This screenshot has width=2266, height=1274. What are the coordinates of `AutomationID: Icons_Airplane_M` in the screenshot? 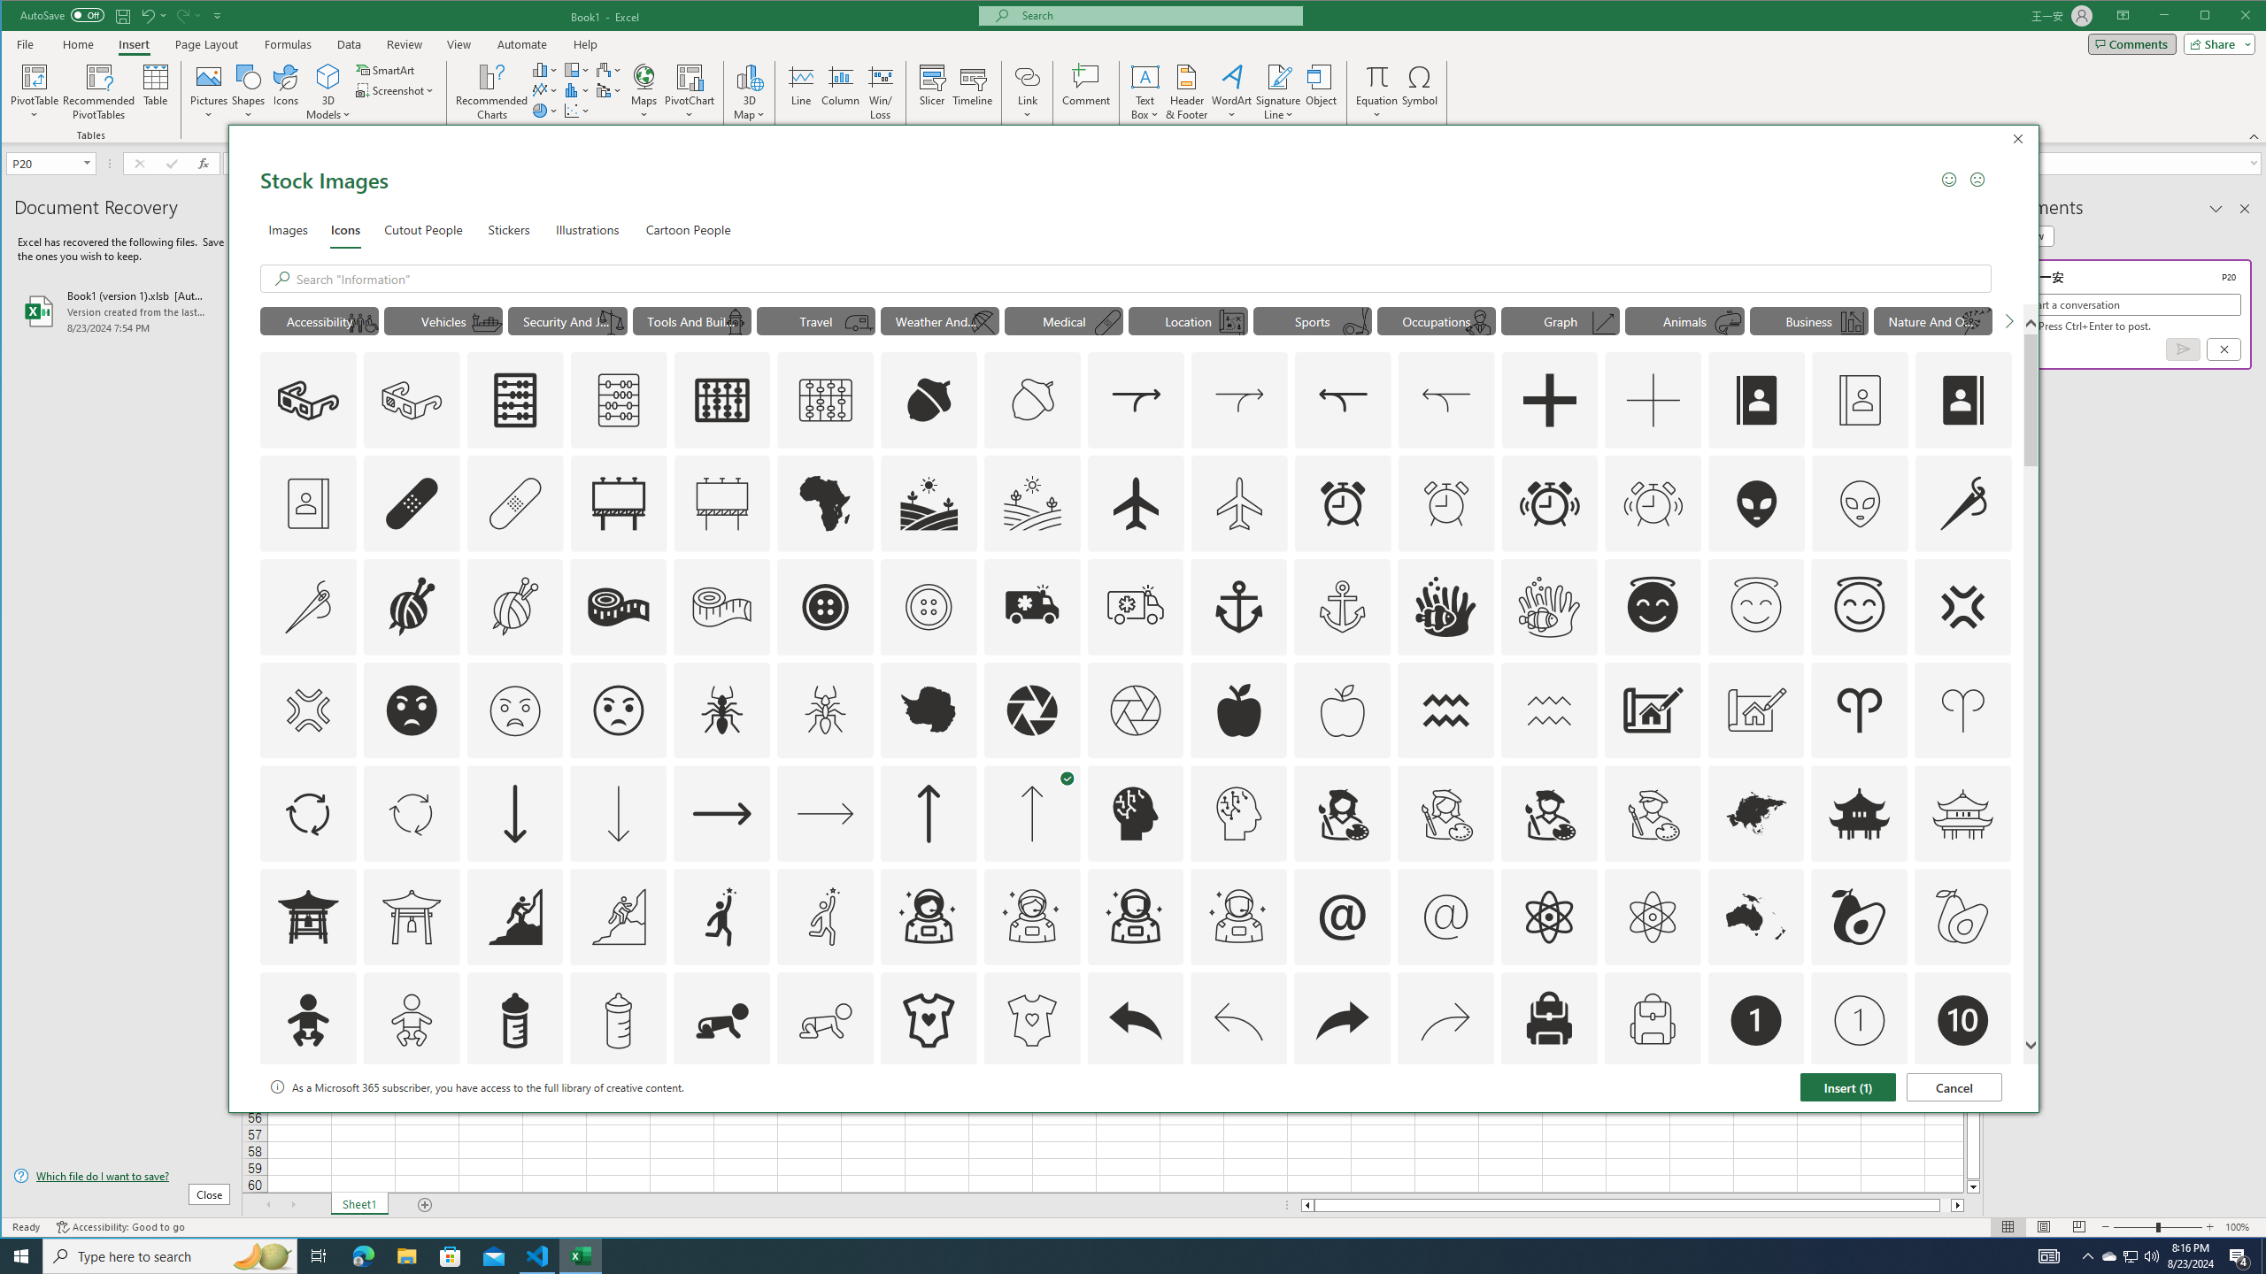 It's located at (1239, 503).